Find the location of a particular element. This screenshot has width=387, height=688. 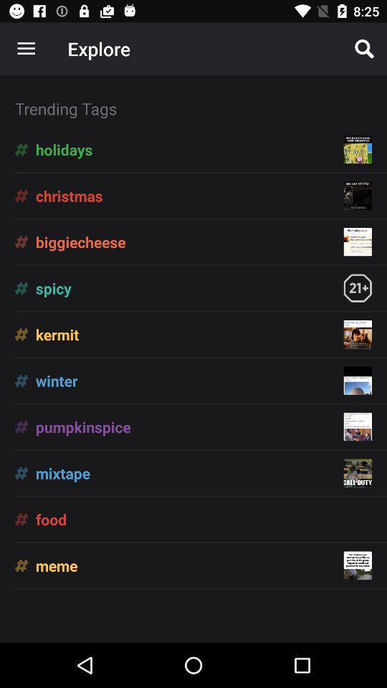

turn off the item above trending tags icon is located at coordinates (364, 49).